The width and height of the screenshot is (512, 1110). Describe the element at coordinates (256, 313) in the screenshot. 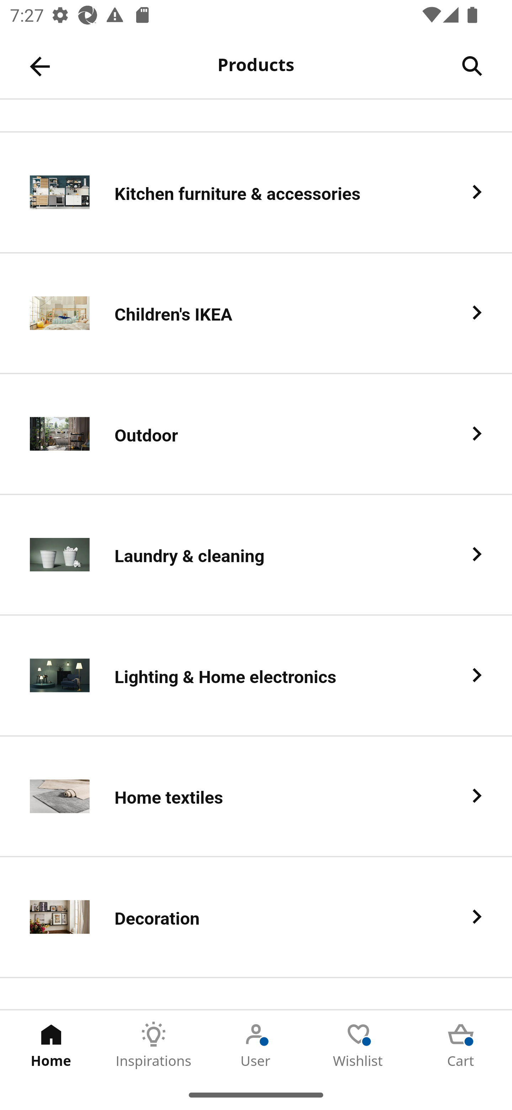

I see `Children's IKEA` at that location.